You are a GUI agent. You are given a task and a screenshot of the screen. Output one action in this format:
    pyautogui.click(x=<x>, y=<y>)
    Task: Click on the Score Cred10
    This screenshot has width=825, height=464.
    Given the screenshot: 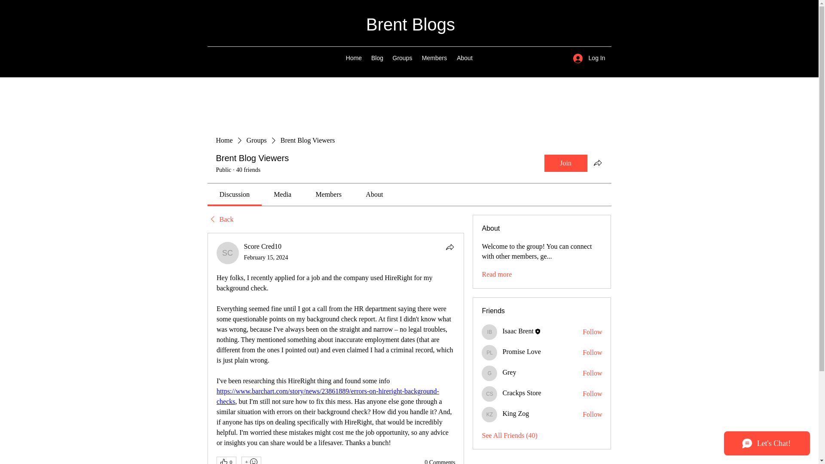 What is the action you would take?
    pyautogui.click(x=263, y=246)
    